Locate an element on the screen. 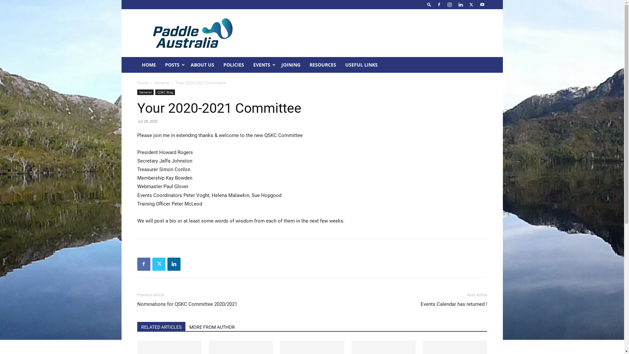 Image resolution: width=629 pixels, height=354 pixels. General is located at coordinates (162, 83).